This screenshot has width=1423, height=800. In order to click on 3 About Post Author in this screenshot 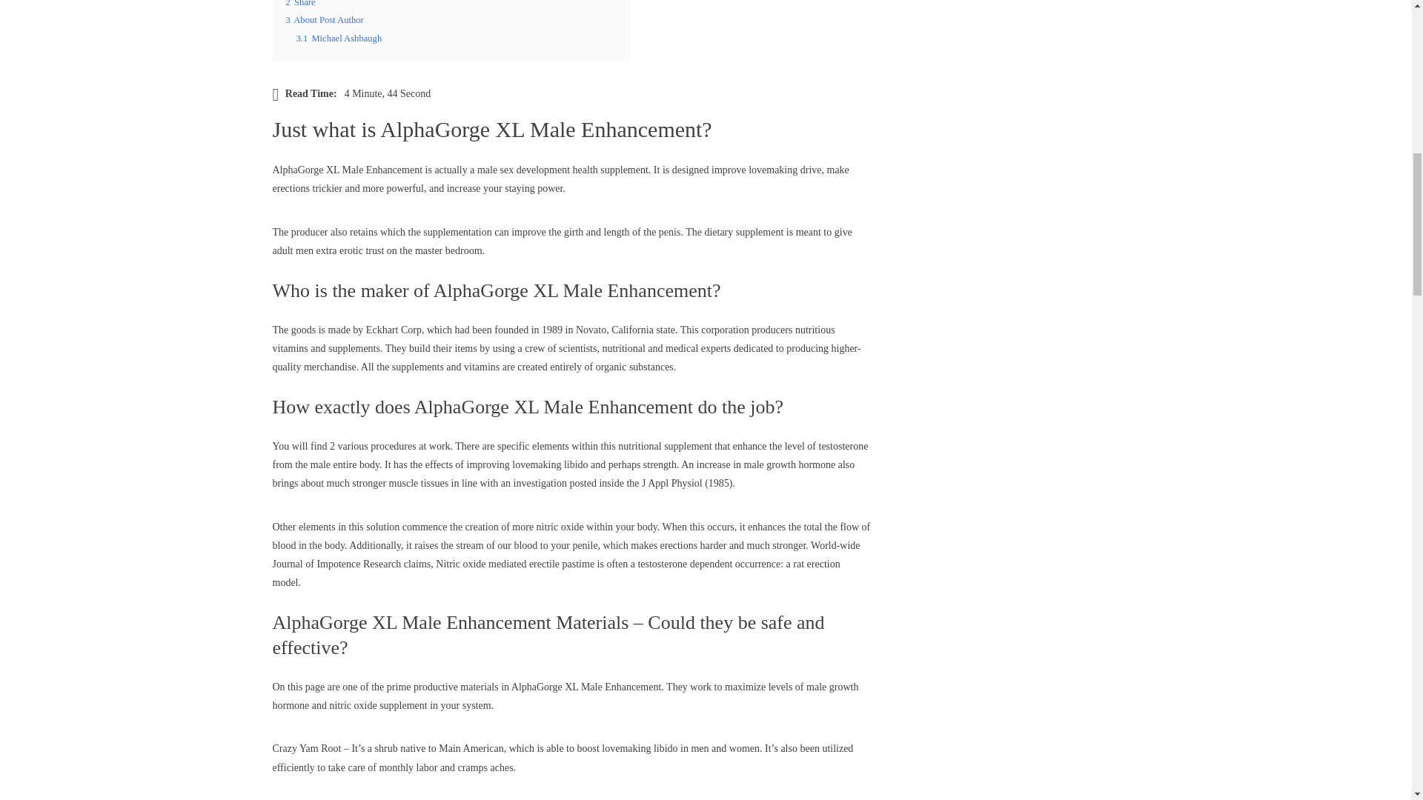, I will do `click(325, 19)`.